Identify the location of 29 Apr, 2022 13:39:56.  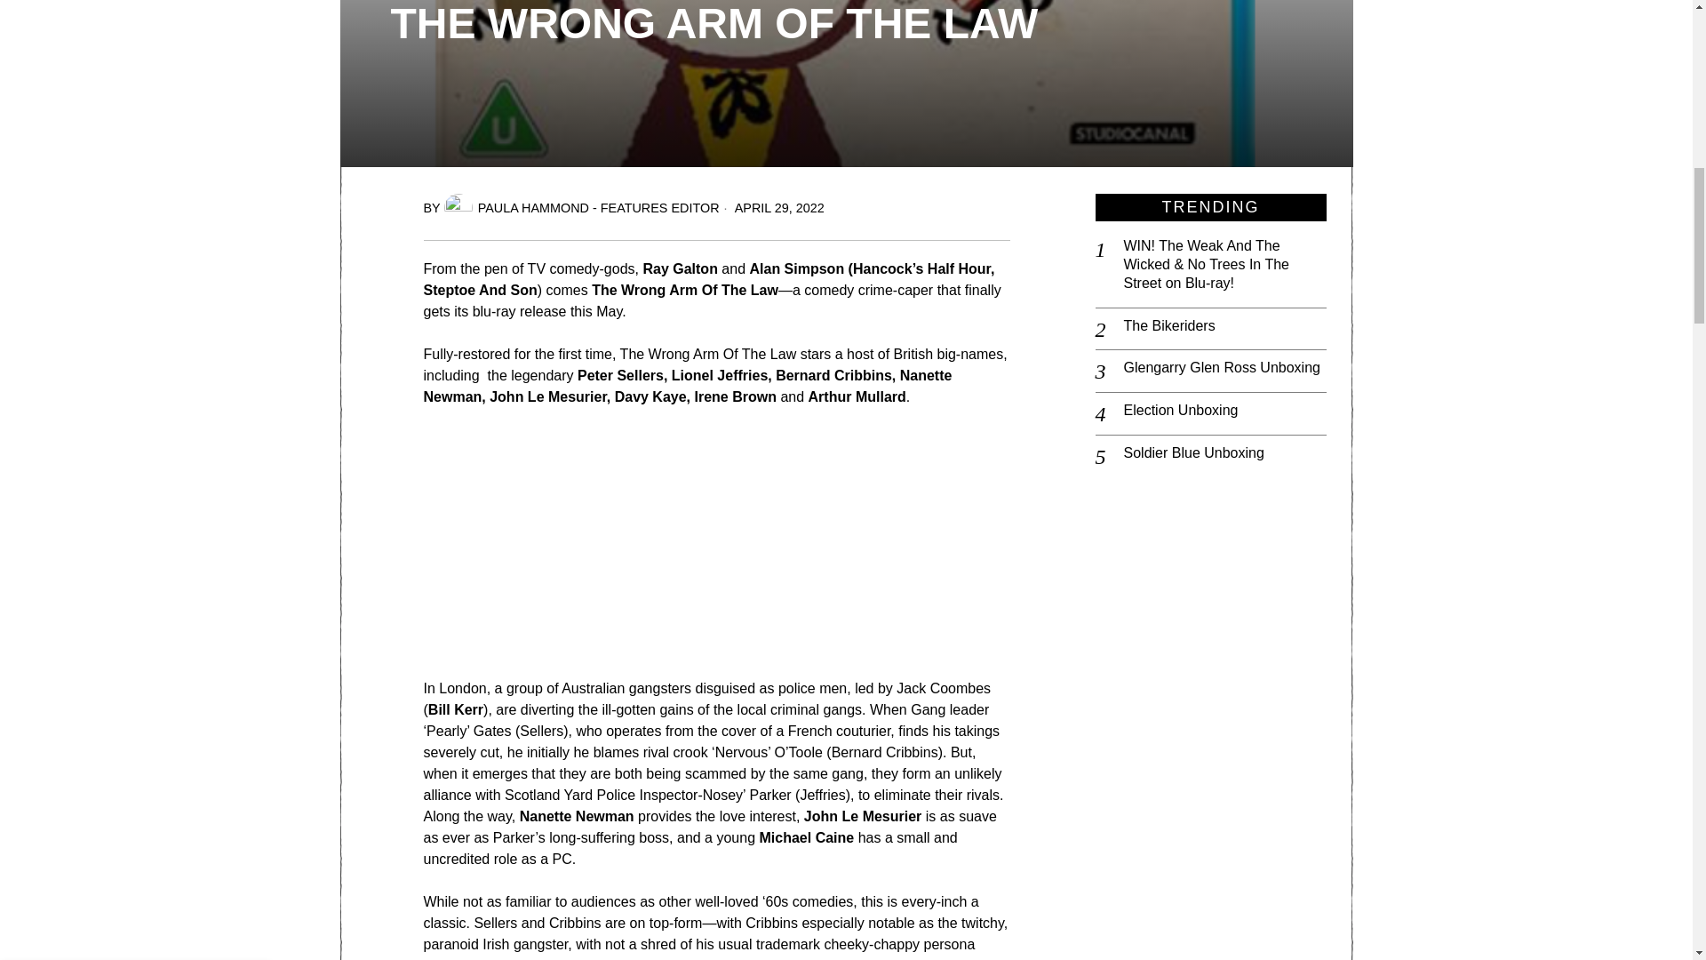
(1637, 27).